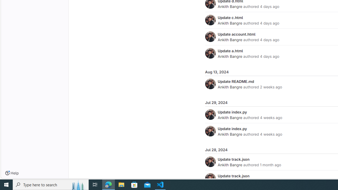  What do you see at coordinates (230, 17) in the screenshot?
I see `Update c.html` at bounding box center [230, 17].